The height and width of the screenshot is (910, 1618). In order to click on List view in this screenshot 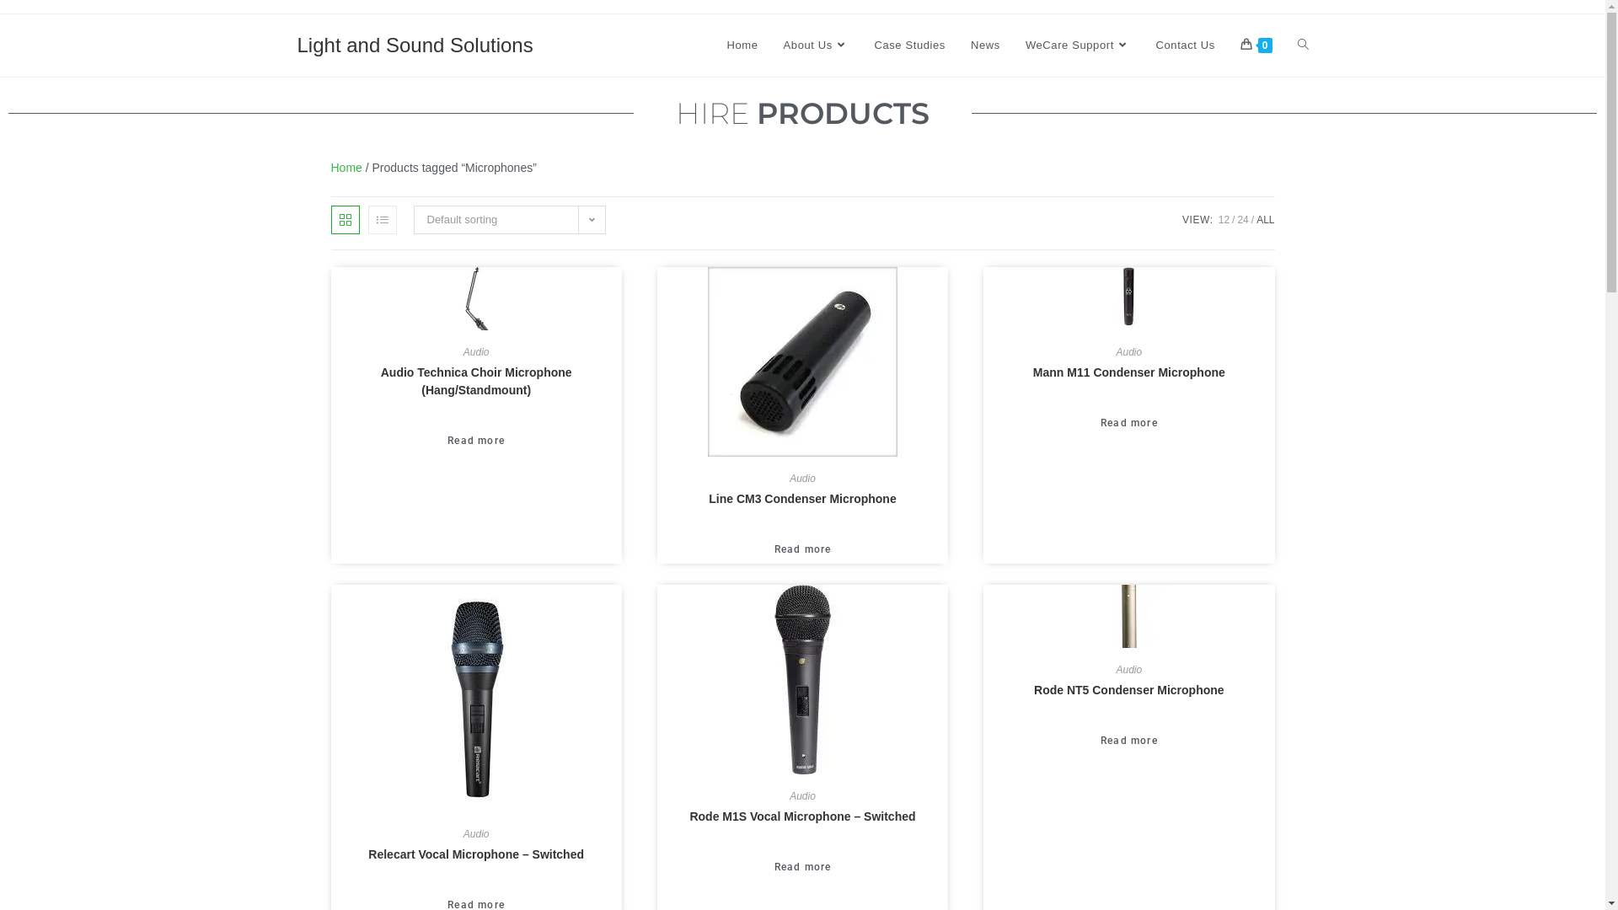, I will do `click(382, 220)`.